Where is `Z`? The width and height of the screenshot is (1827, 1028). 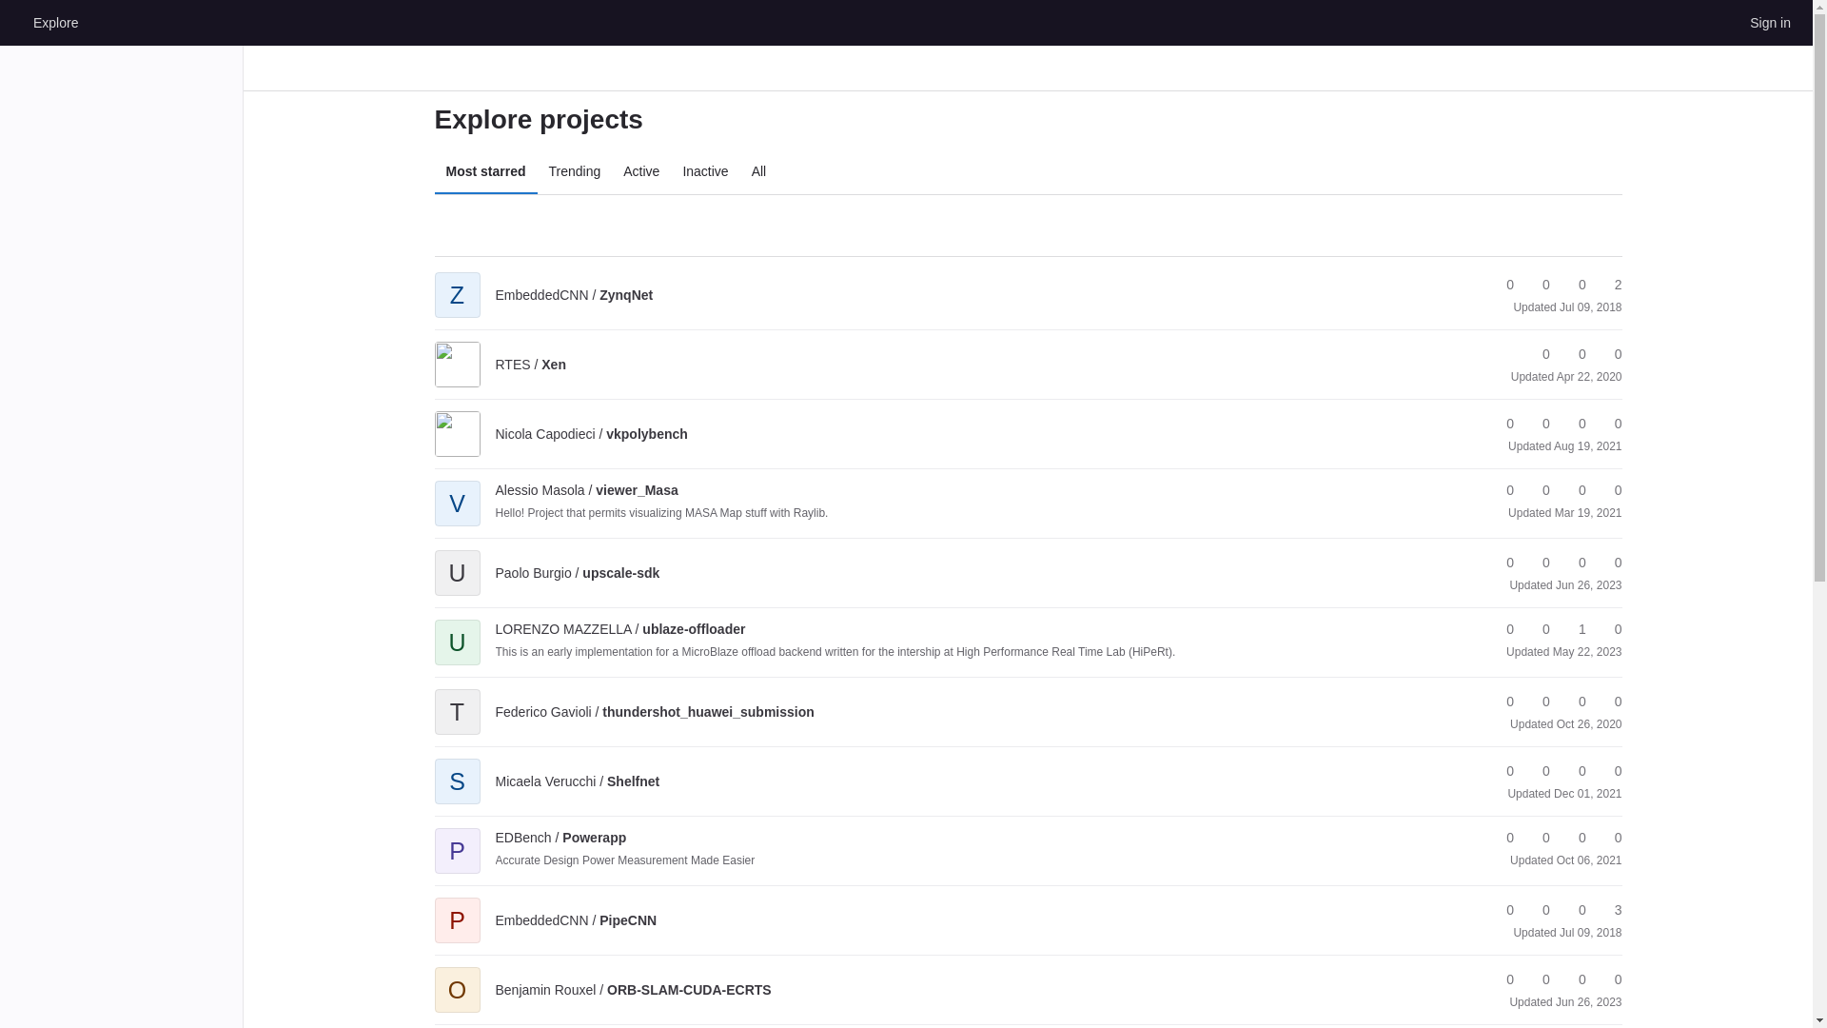 Z is located at coordinates (457, 282).